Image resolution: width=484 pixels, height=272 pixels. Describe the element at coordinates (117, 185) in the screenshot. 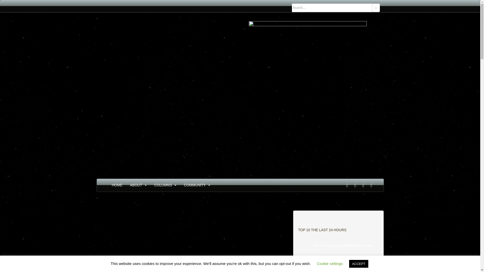

I see `HOME` at that location.